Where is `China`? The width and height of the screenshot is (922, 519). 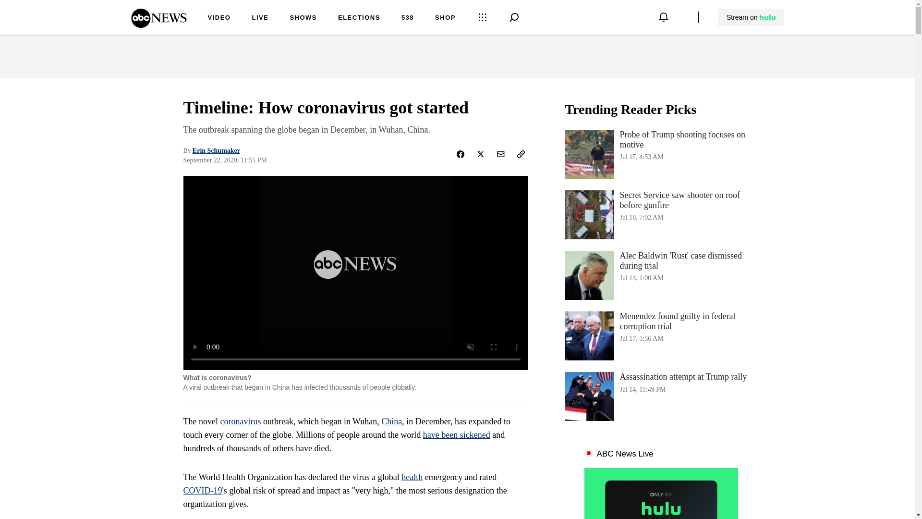
China is located at coordinates (392, 421).